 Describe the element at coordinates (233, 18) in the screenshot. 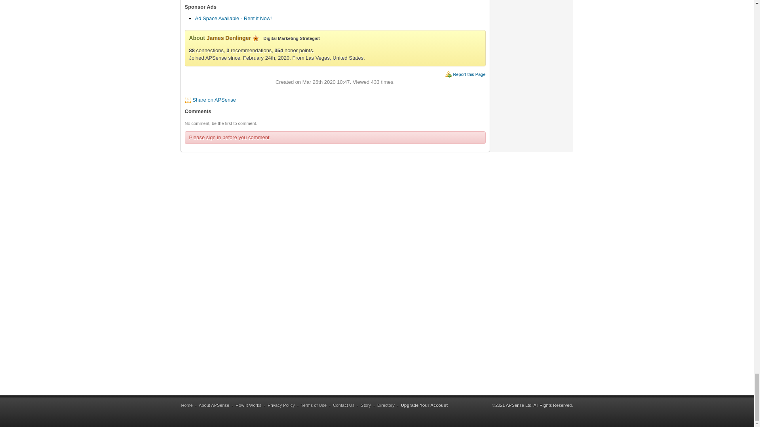

I see `Ad Space Available - Rent it Now!` at that location.